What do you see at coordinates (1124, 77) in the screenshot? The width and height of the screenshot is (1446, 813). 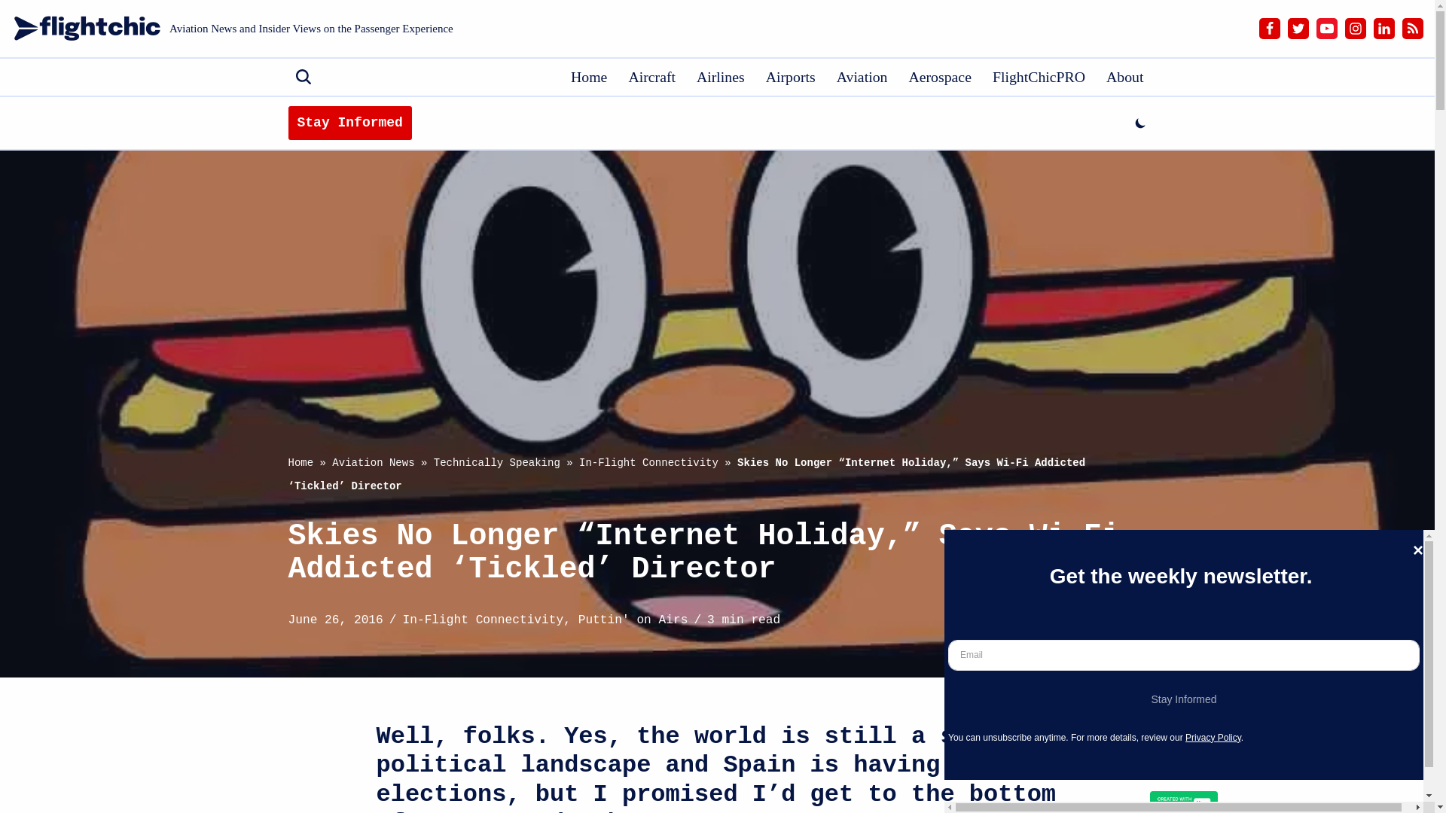 I see `About` at bounding box center [1124, 77].